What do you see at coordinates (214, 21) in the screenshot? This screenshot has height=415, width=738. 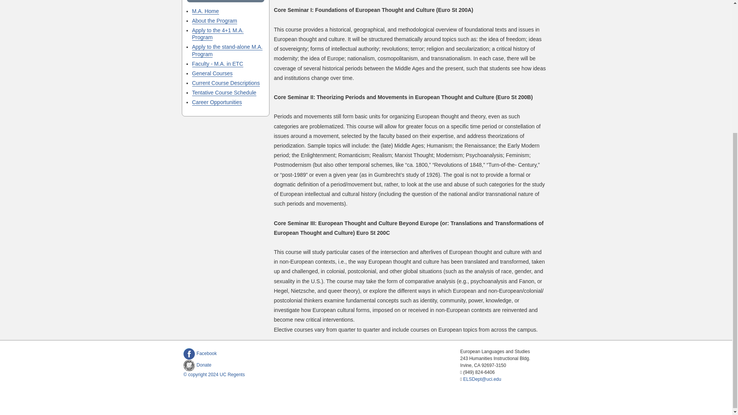 I see `About the Program` at bounding box center [214, 21].